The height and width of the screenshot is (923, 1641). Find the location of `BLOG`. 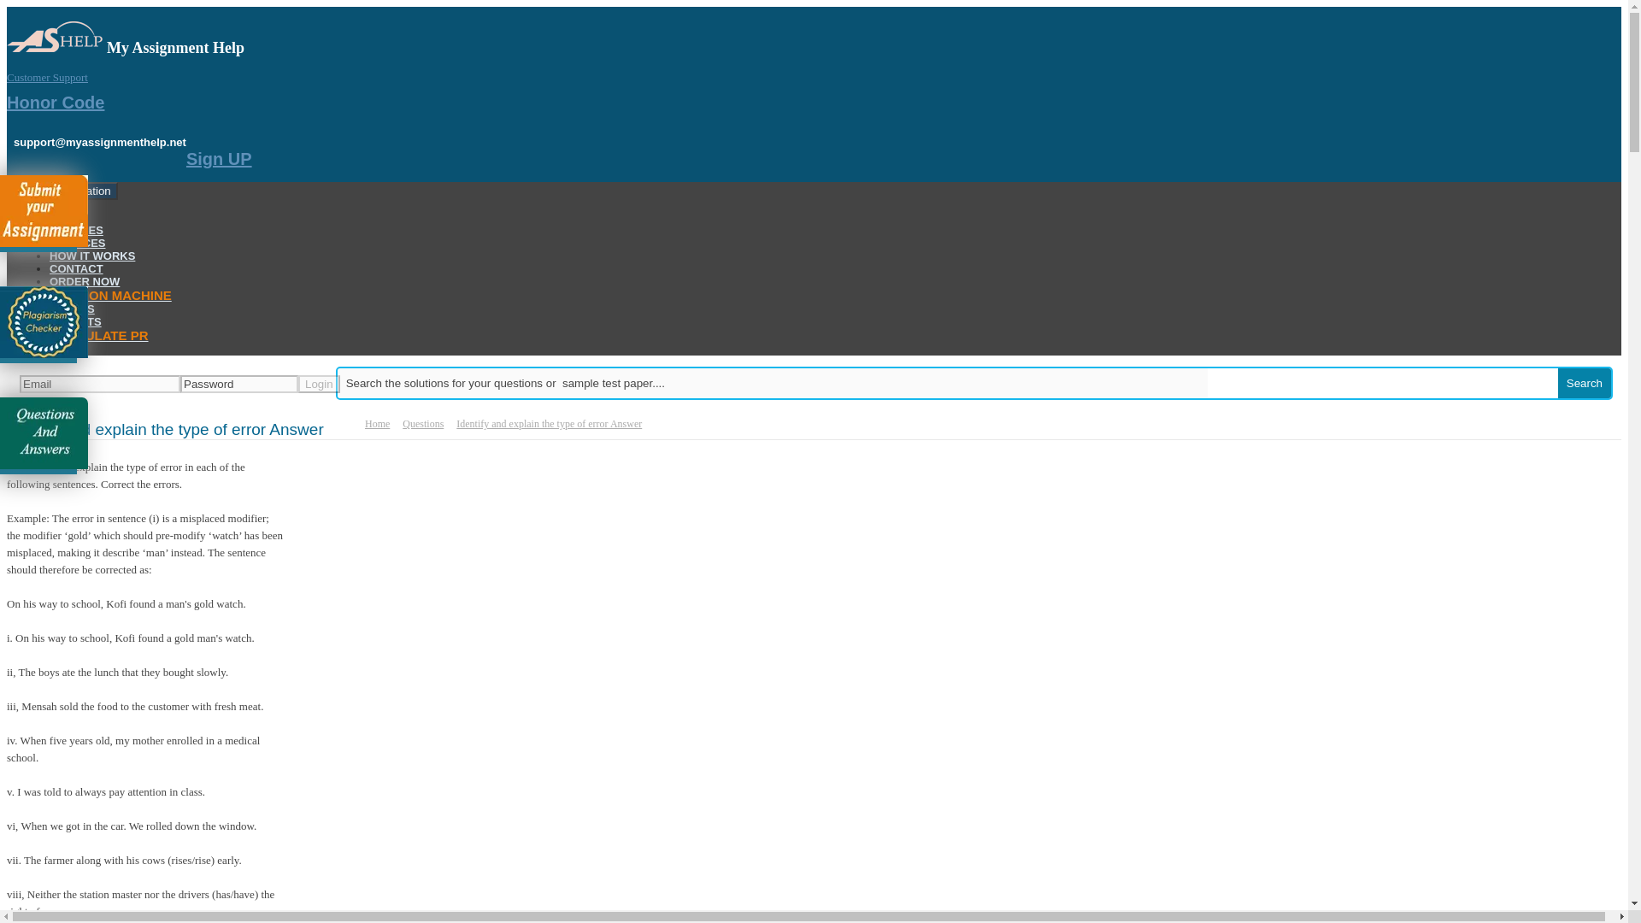

BLOG is located at coordinates (65, 349).